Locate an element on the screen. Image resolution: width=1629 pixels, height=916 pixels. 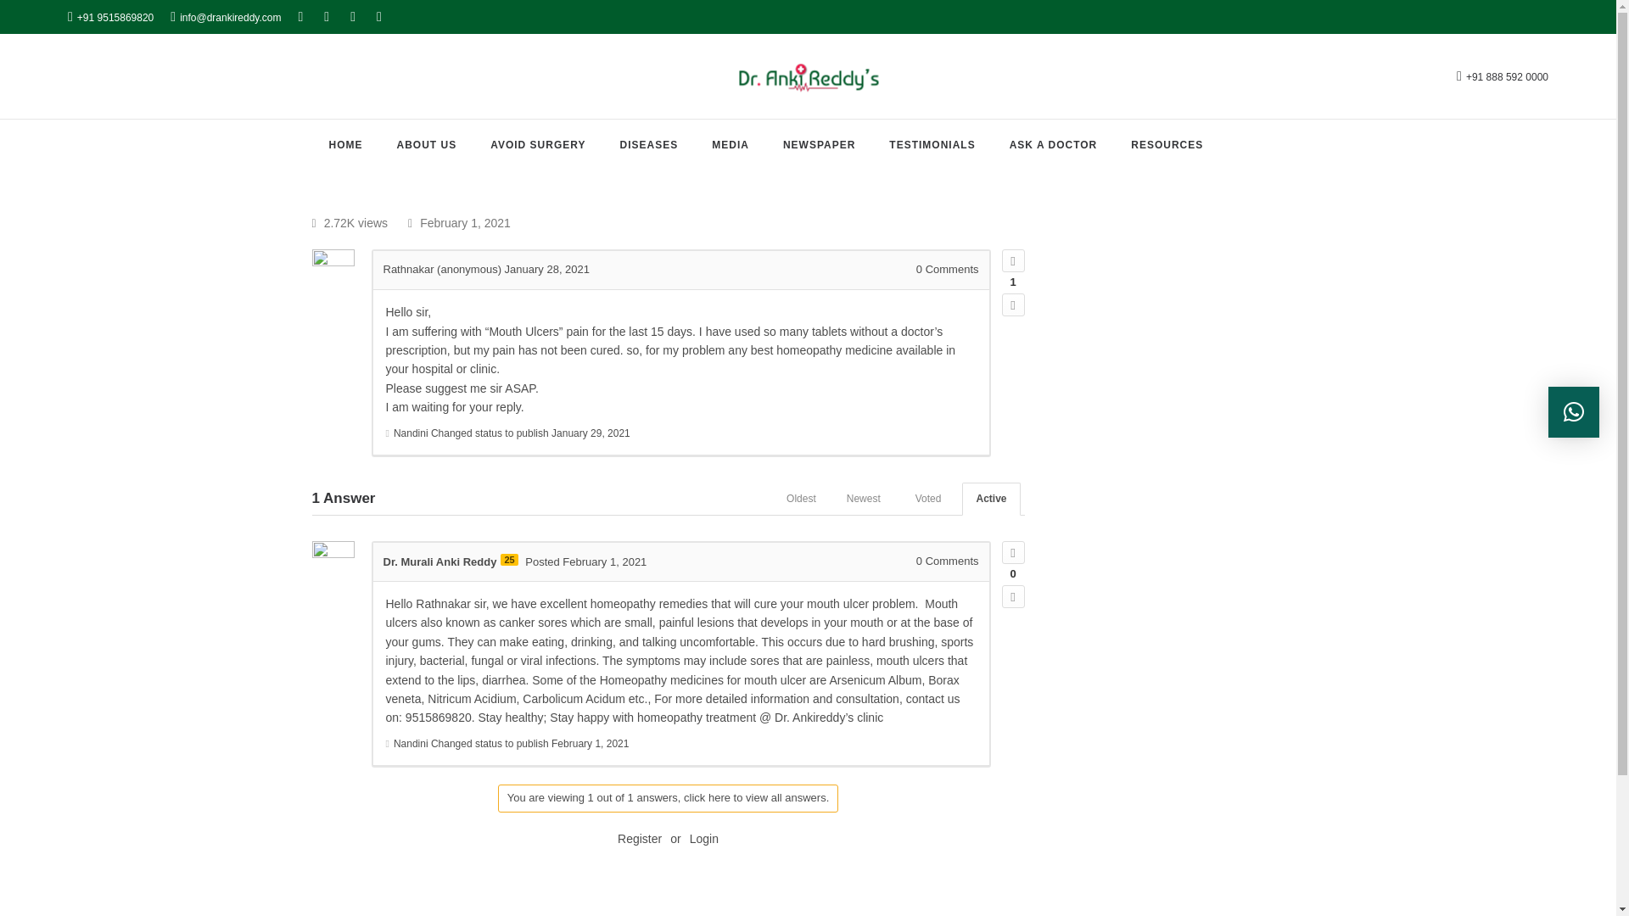
Up vote this post is located at coordinates (1013, 260).